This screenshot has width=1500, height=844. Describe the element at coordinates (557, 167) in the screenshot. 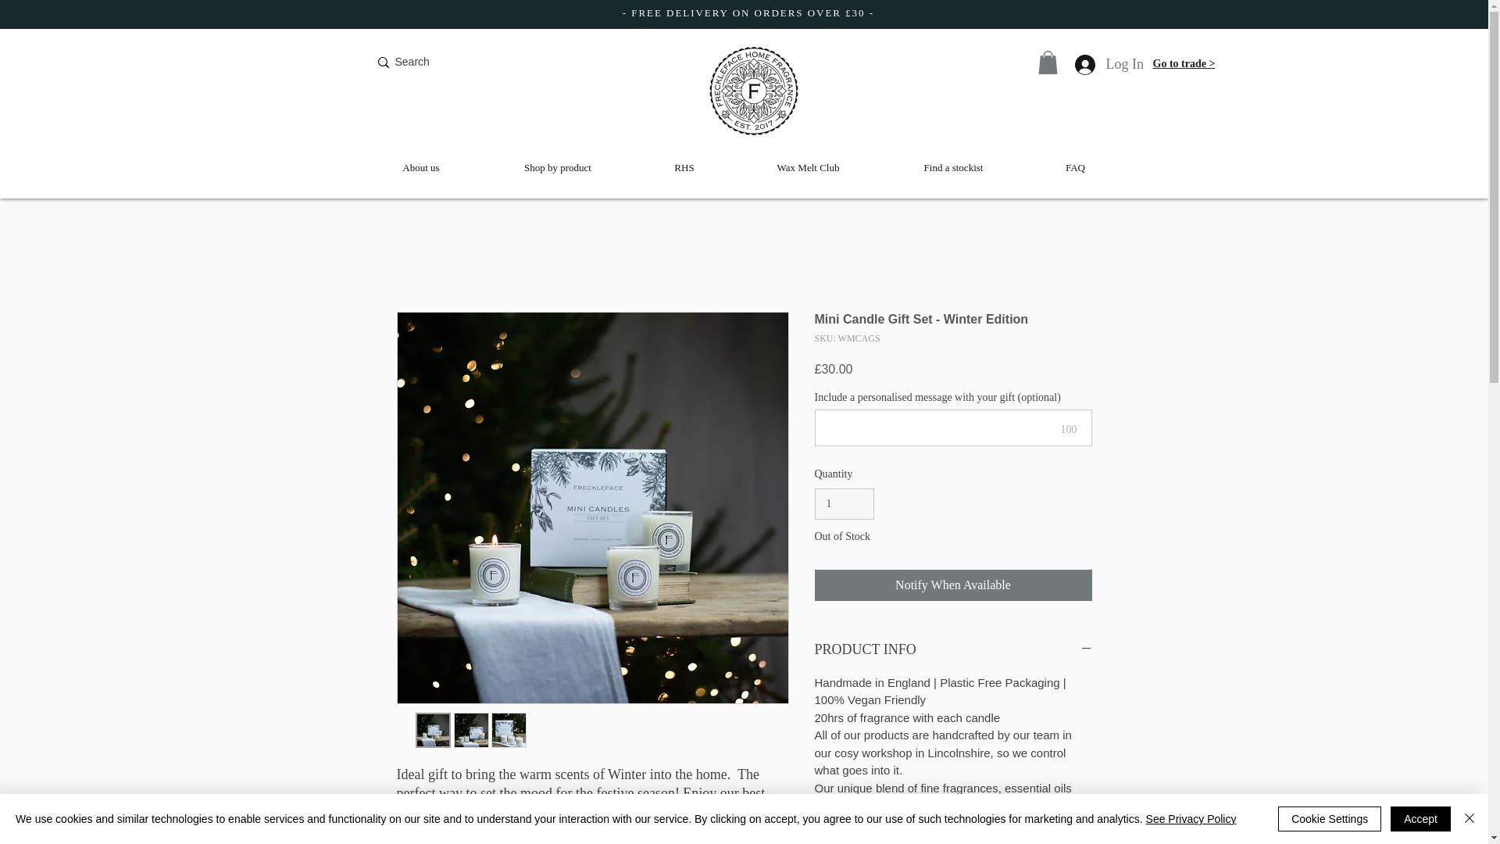

I see `Shop by product` at that location.